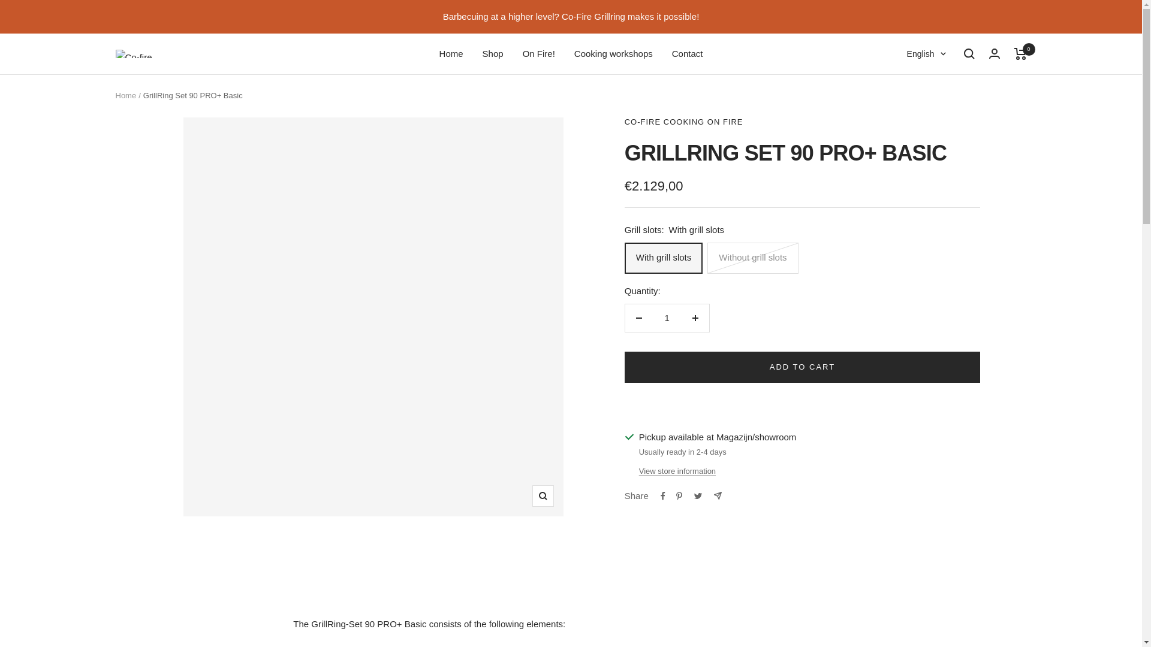 This screenshot has height=647, width=1151. What do you see at coordinates (125, 96) in the screenshot?
I see `Home` at bounding box center [125, 96].